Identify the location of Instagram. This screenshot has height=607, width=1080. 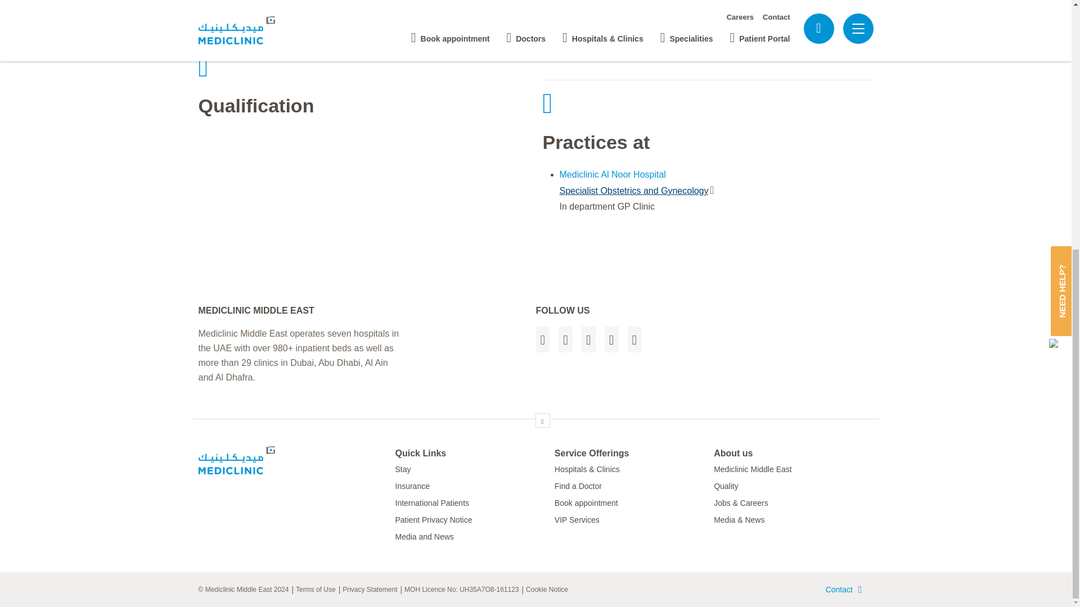
(634, 339).